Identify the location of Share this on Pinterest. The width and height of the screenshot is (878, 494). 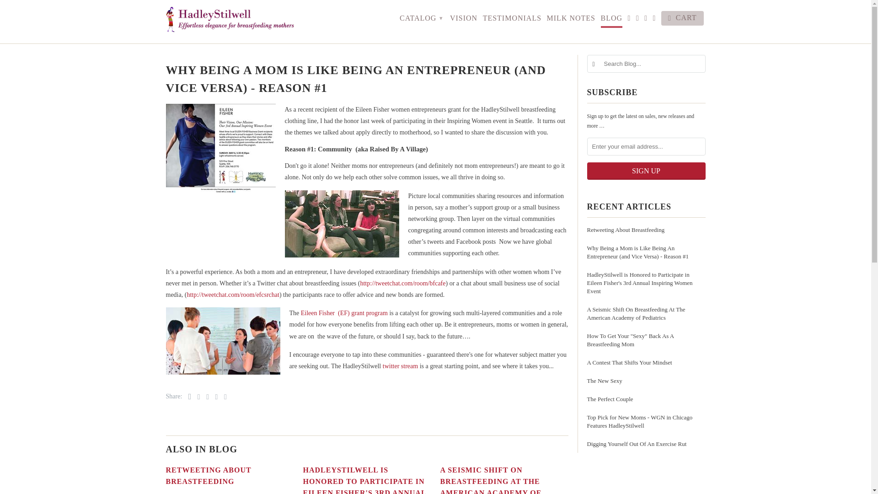
(205, 396).